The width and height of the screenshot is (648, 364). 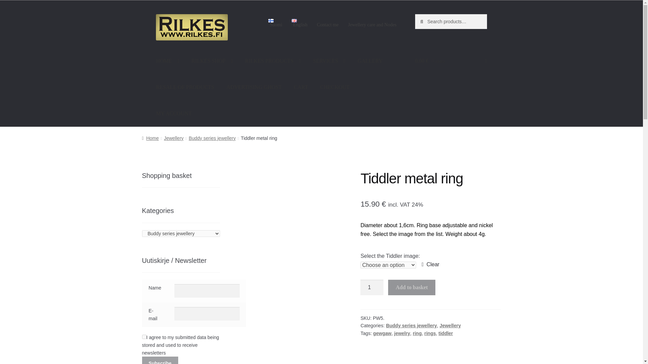 What do you see at coordinates (273, 61) in the screenshot?
I see `RILKES PRODUCTS` at bounding box center [273, 61].